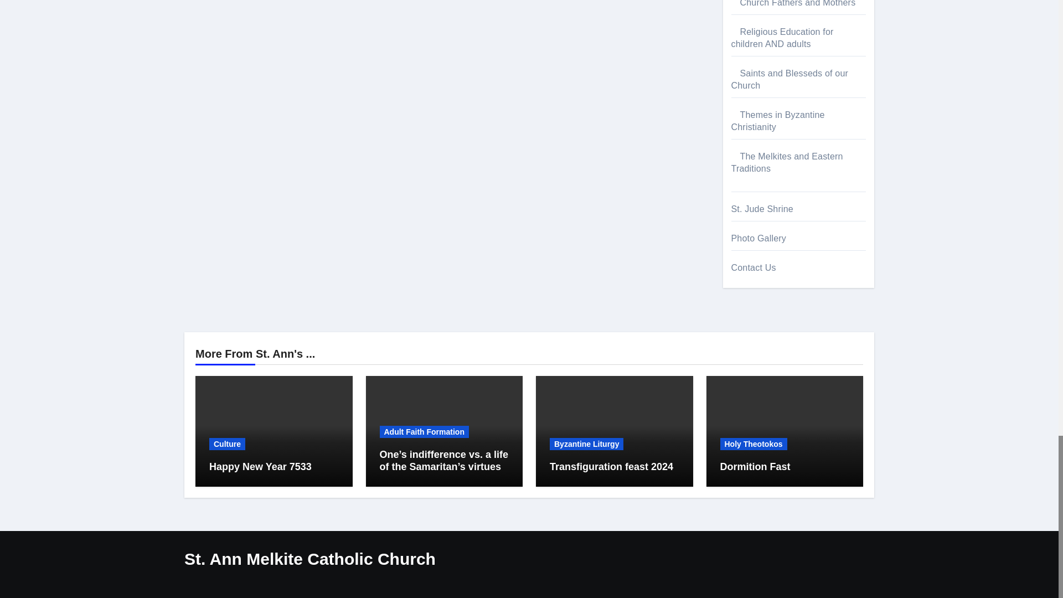  What do you see at coordinates (611, 466) in the screenshot?
I see `Permalink to: Transfiguration feast 2024` at bounding box center [611, 466].